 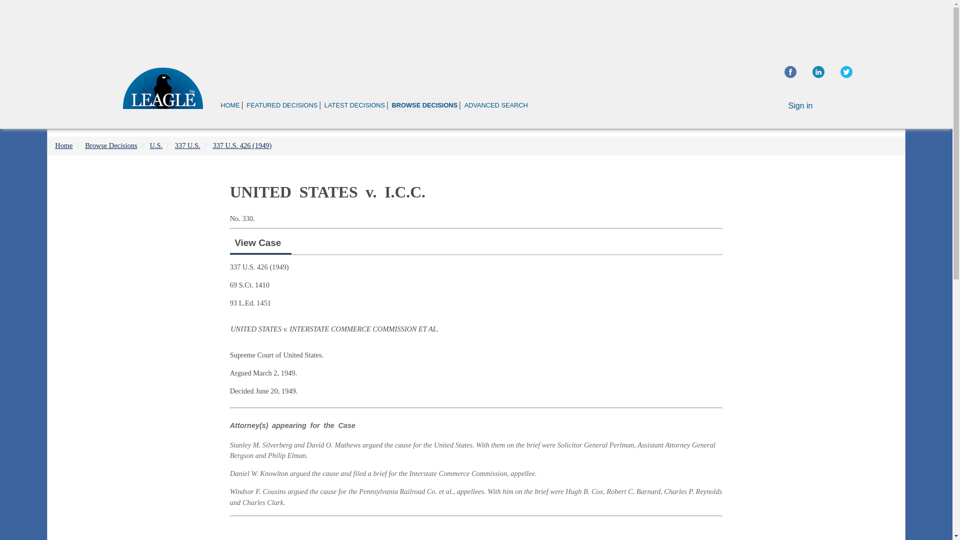 I want to click on 337 U.S., so click(x=187, y=145).